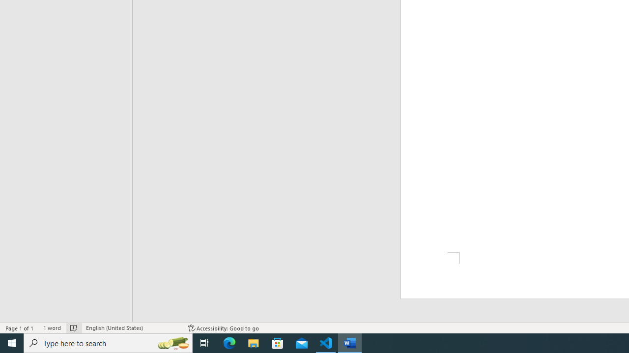 The width and height of the screenshot is (629, 353). What do you see at coordinates (132, 328) in the screenshot?
I see `Language English (United States)` at bounding box center [132, 328].